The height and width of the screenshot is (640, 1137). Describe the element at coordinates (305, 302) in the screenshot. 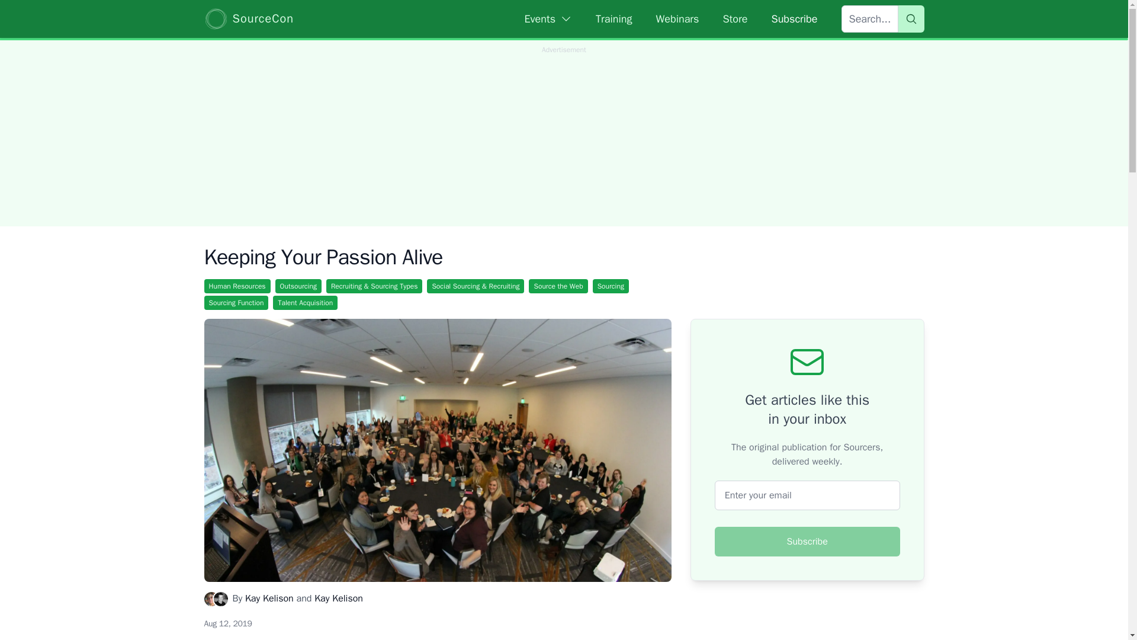

I see `Talent Acquisition` at that location.